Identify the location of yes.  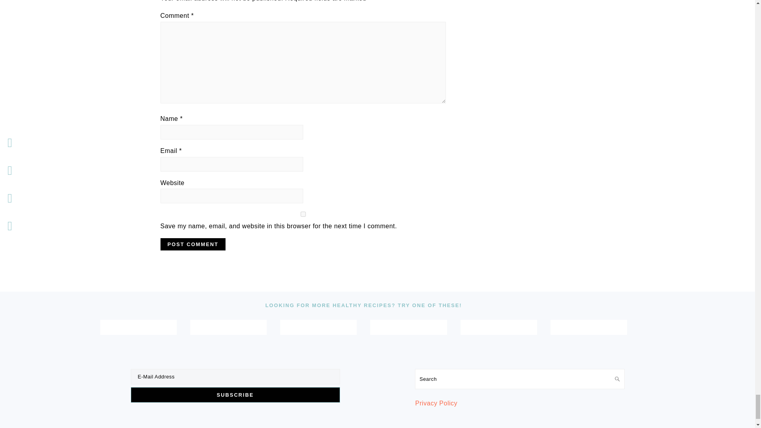
(302, 214).